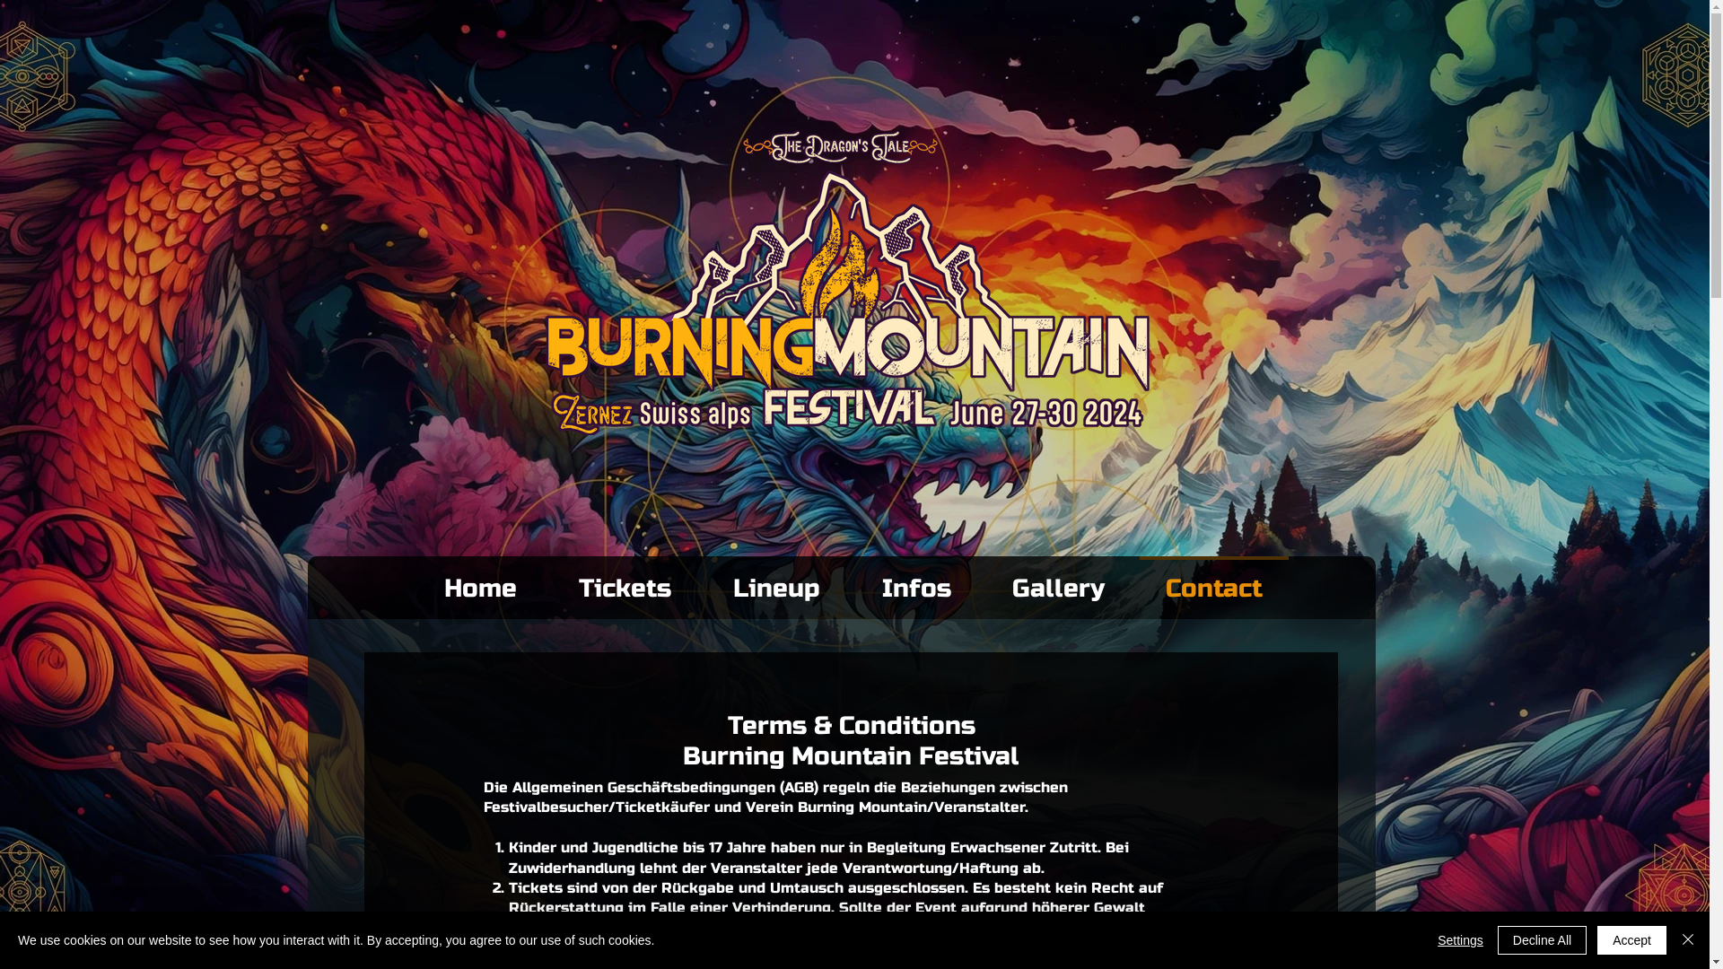 This screenshot has width=1723, height=969. Describe the element at coordinates (625, 581) in the screenshot. I see `Tickets` at that location.